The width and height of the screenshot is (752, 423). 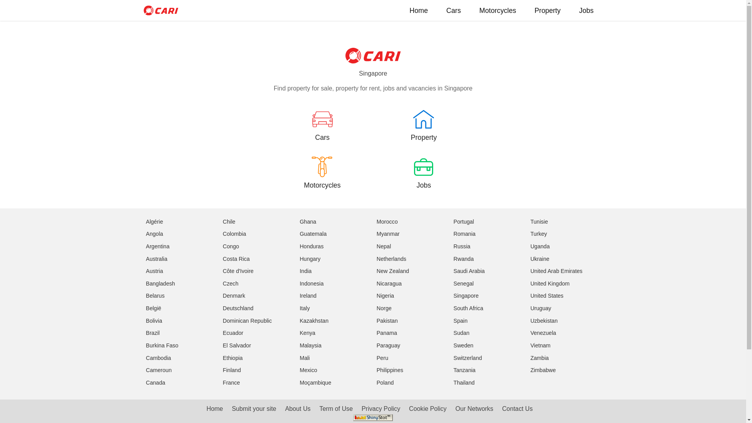 I want to click on Cars, so click(x=322, y=133).